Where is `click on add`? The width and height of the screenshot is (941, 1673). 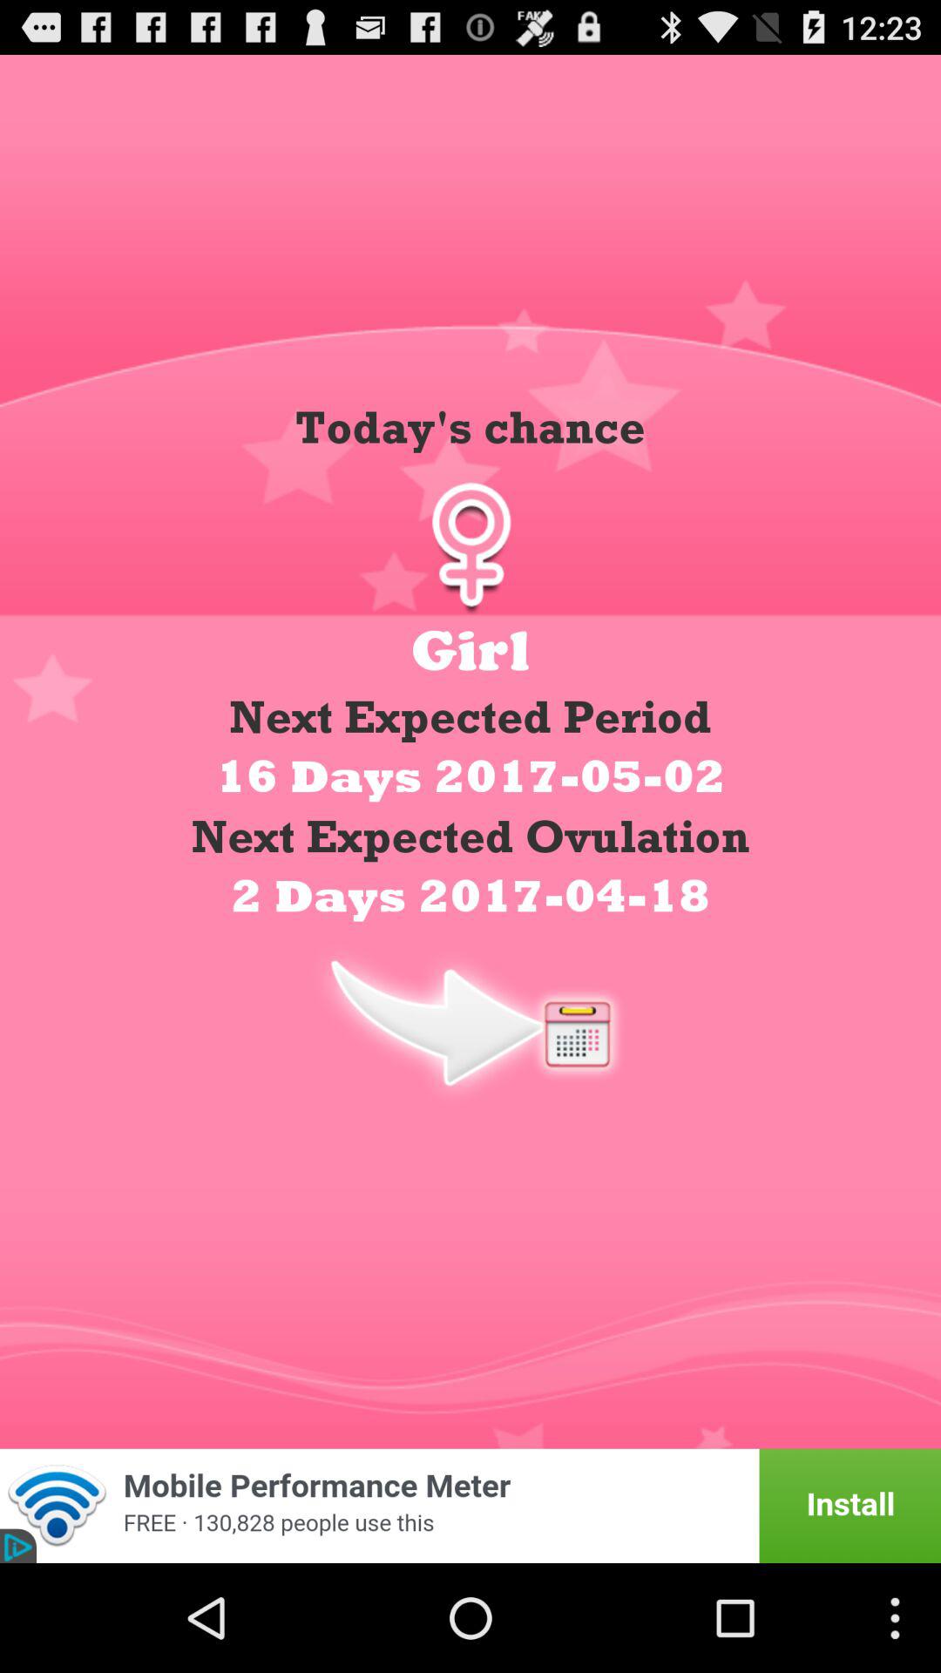
click on add is located at coordinates (470, 1506).